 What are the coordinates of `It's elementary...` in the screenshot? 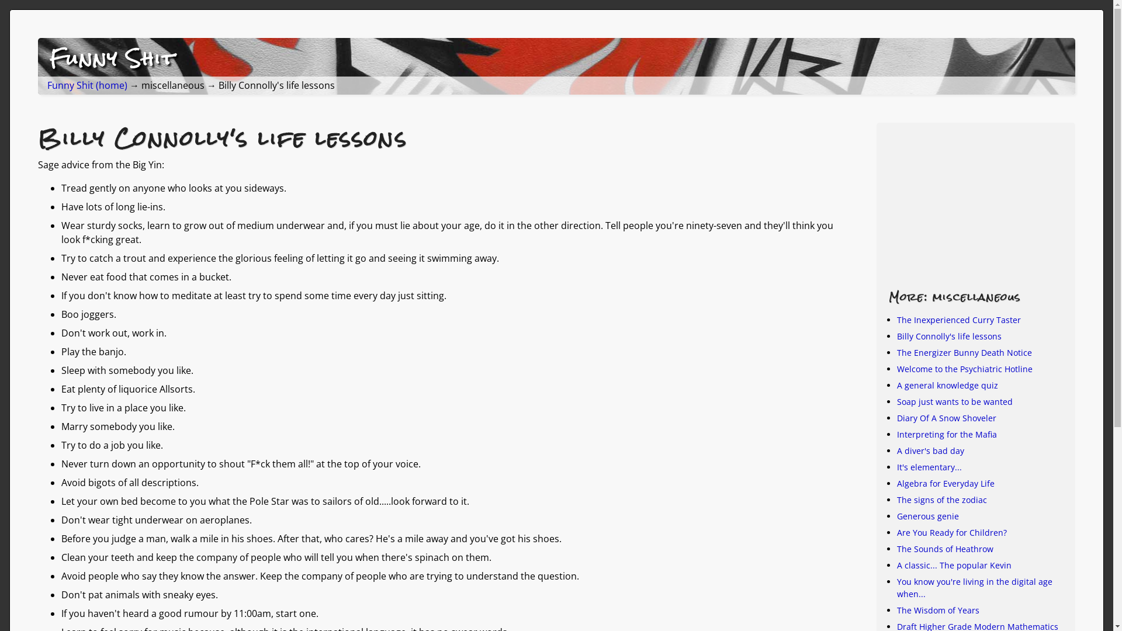 It's located at (929, 467).